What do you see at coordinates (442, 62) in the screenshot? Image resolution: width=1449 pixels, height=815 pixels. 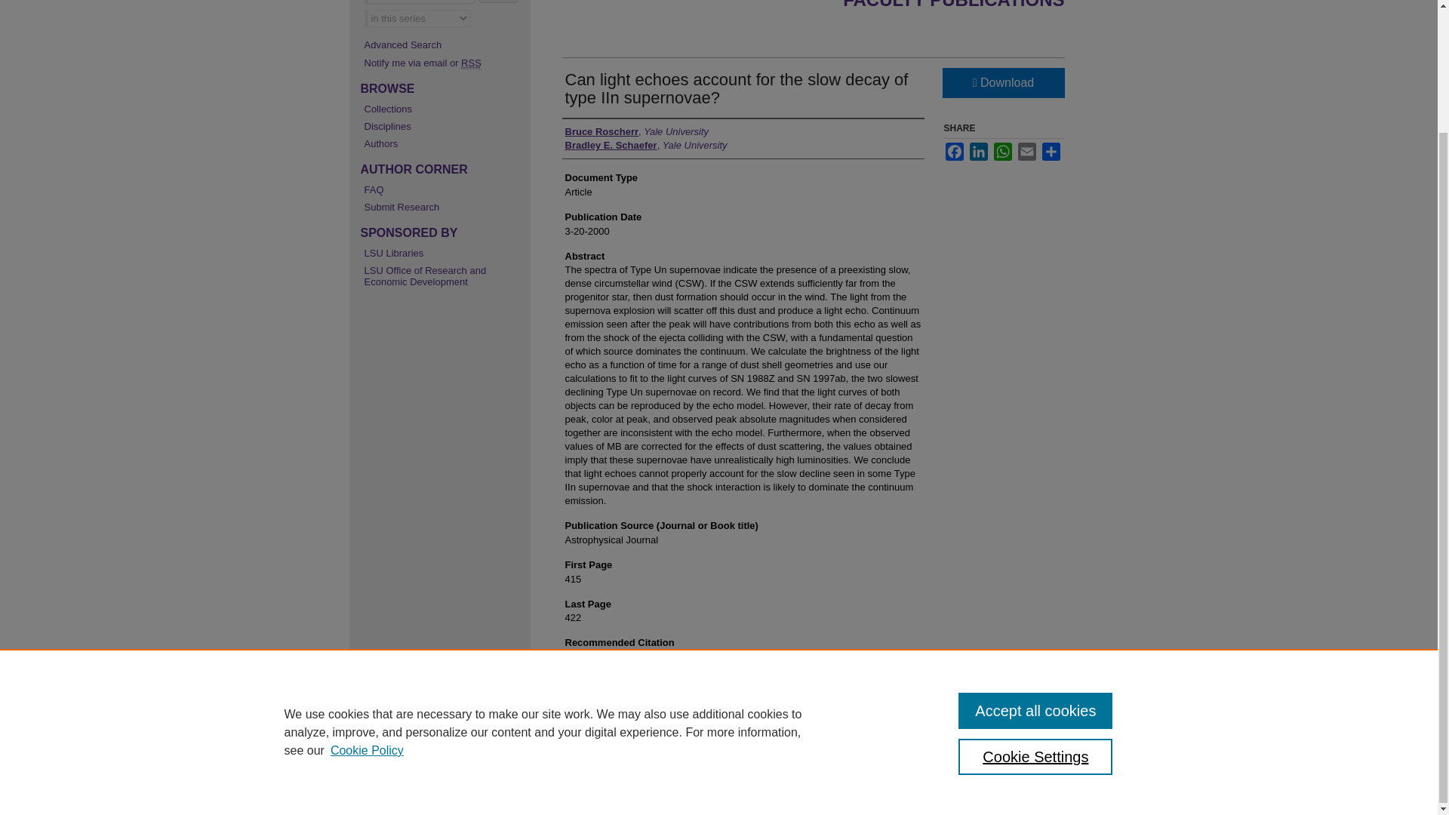 I see `Email or RSS Notifications` at bounding box center [442, 62].